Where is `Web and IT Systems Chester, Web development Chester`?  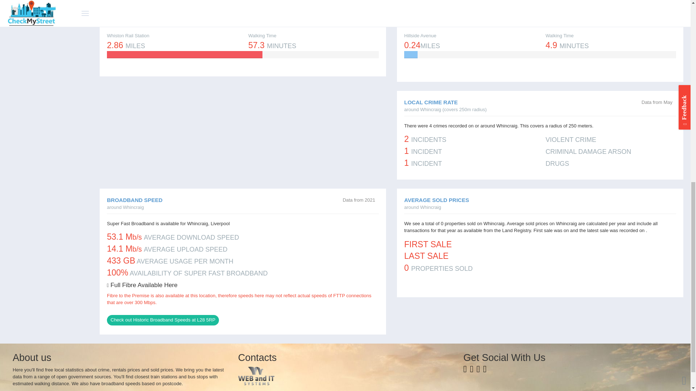 Web and IT Systems Chester, Web development Chester is located at coordinates (345, 376).